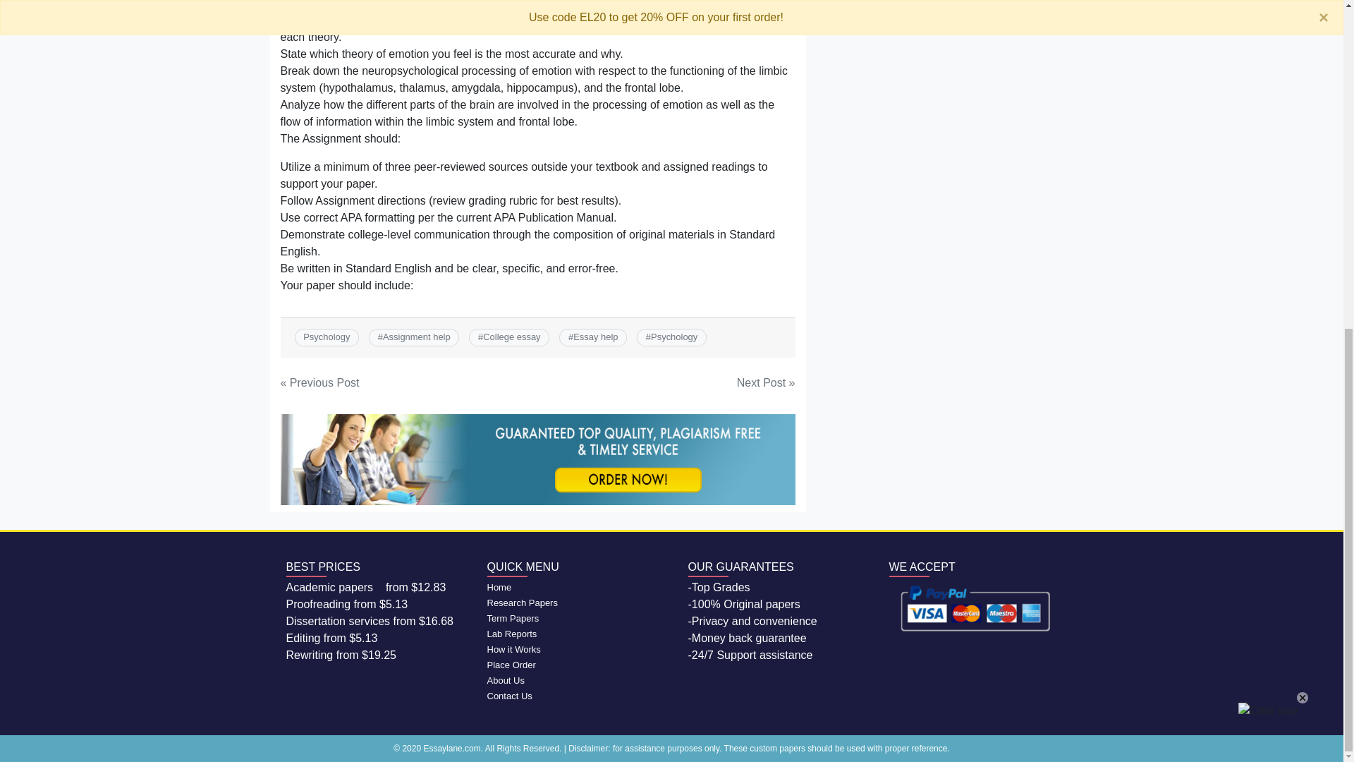 The image size is (1354, 762). I want to click on Assignment help, so click(417, 336).